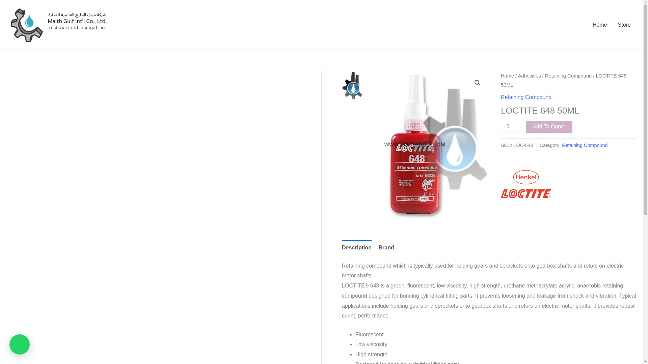 Image resolution: width=648 pixels, height=364 pixels. Describe the element at coordinates (526, 184) in the screenshot. I see `Loctite` at that location.